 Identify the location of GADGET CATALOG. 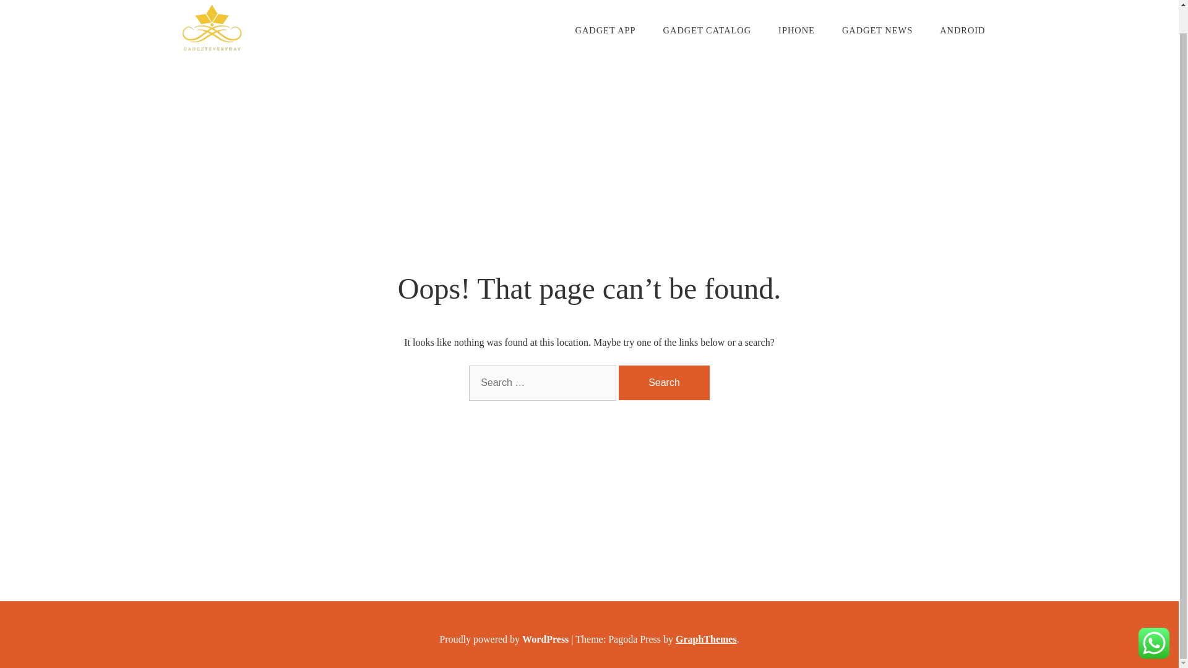
(707, 30).